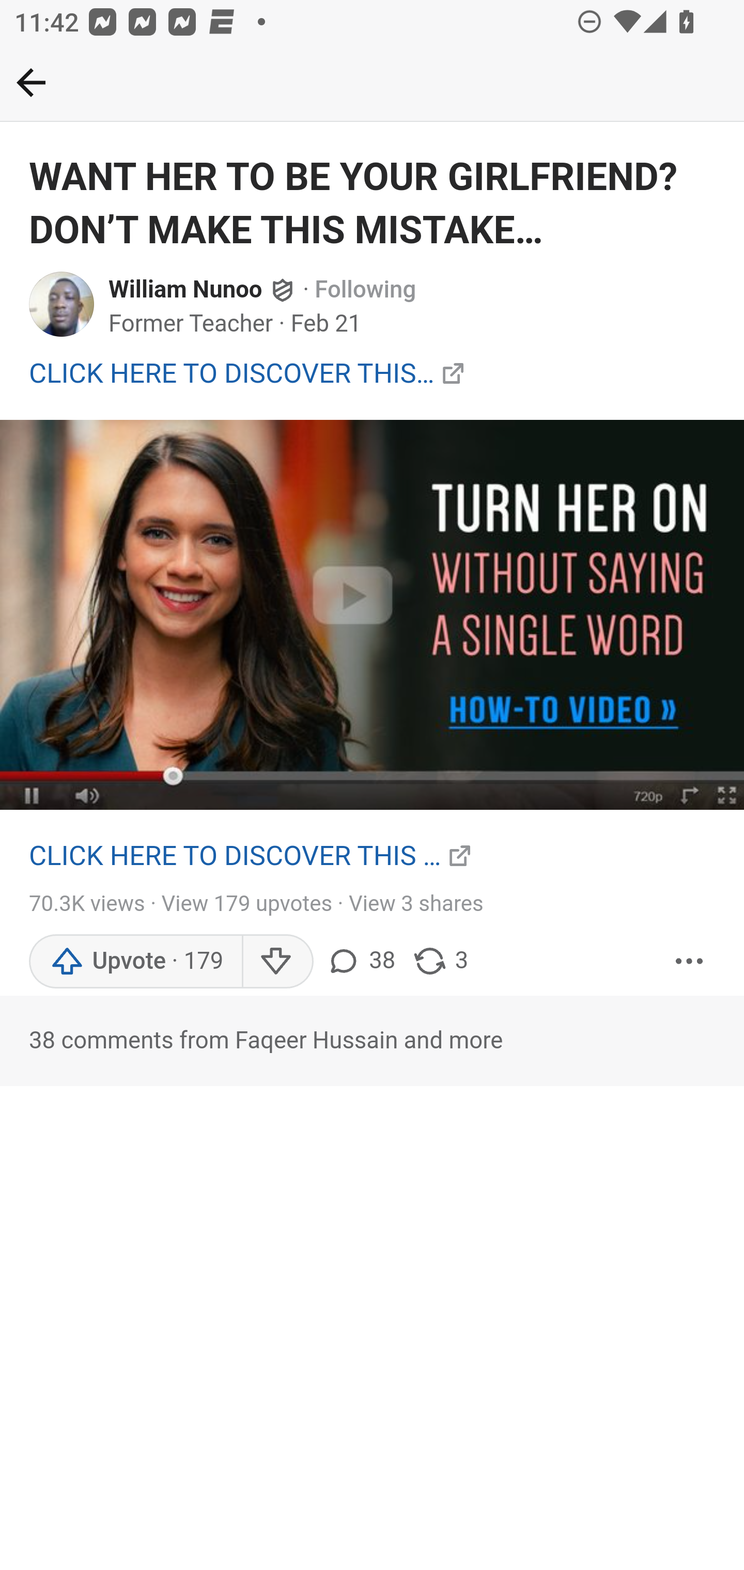  I want to click on View 179 upvotes, so click(247, 905).